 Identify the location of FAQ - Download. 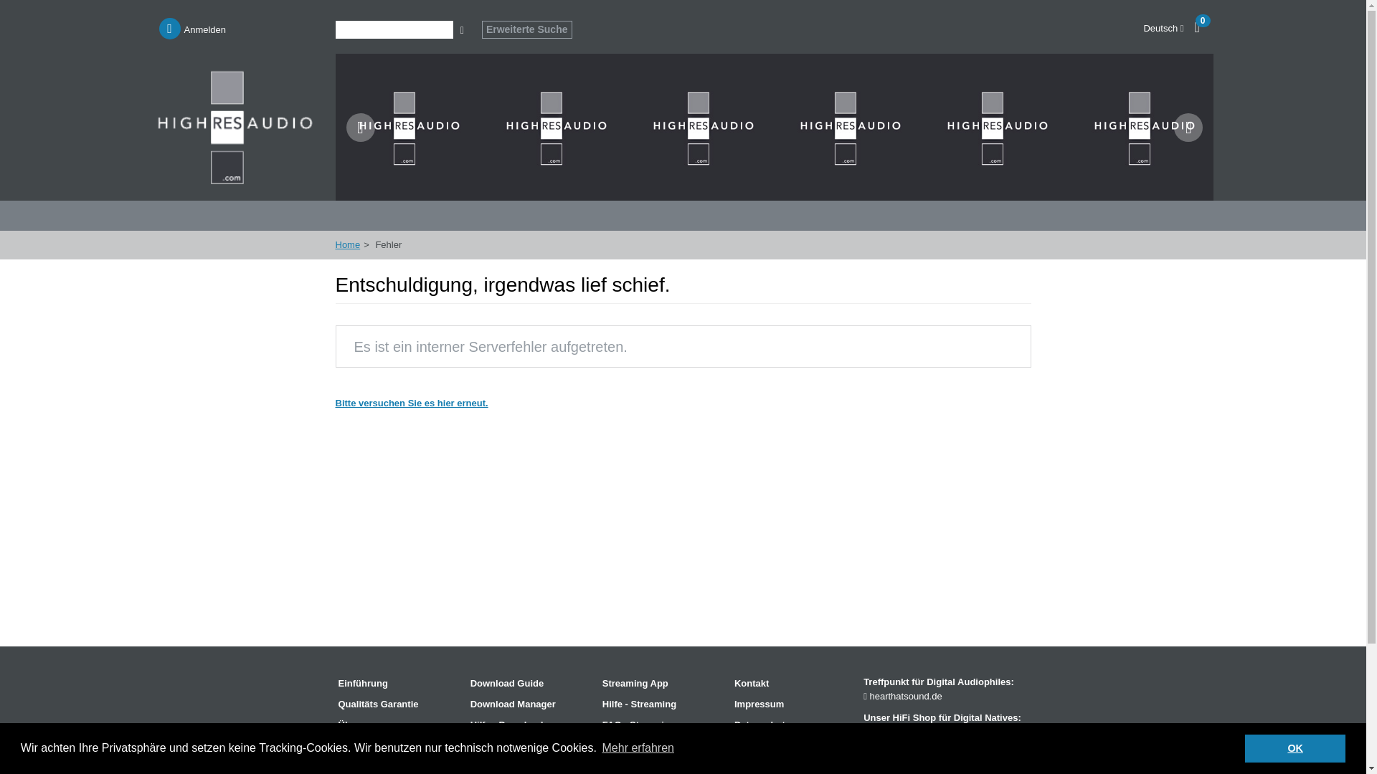
(529, 746).